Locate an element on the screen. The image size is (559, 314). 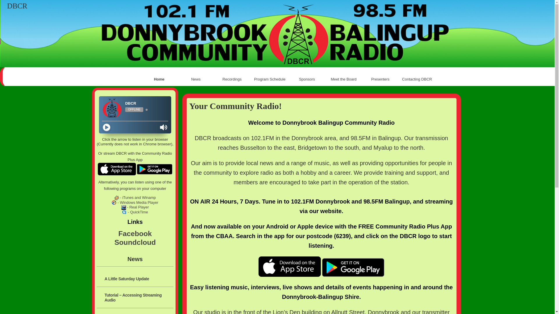
Winamp, iTunes is located at coordinates (117, 198).